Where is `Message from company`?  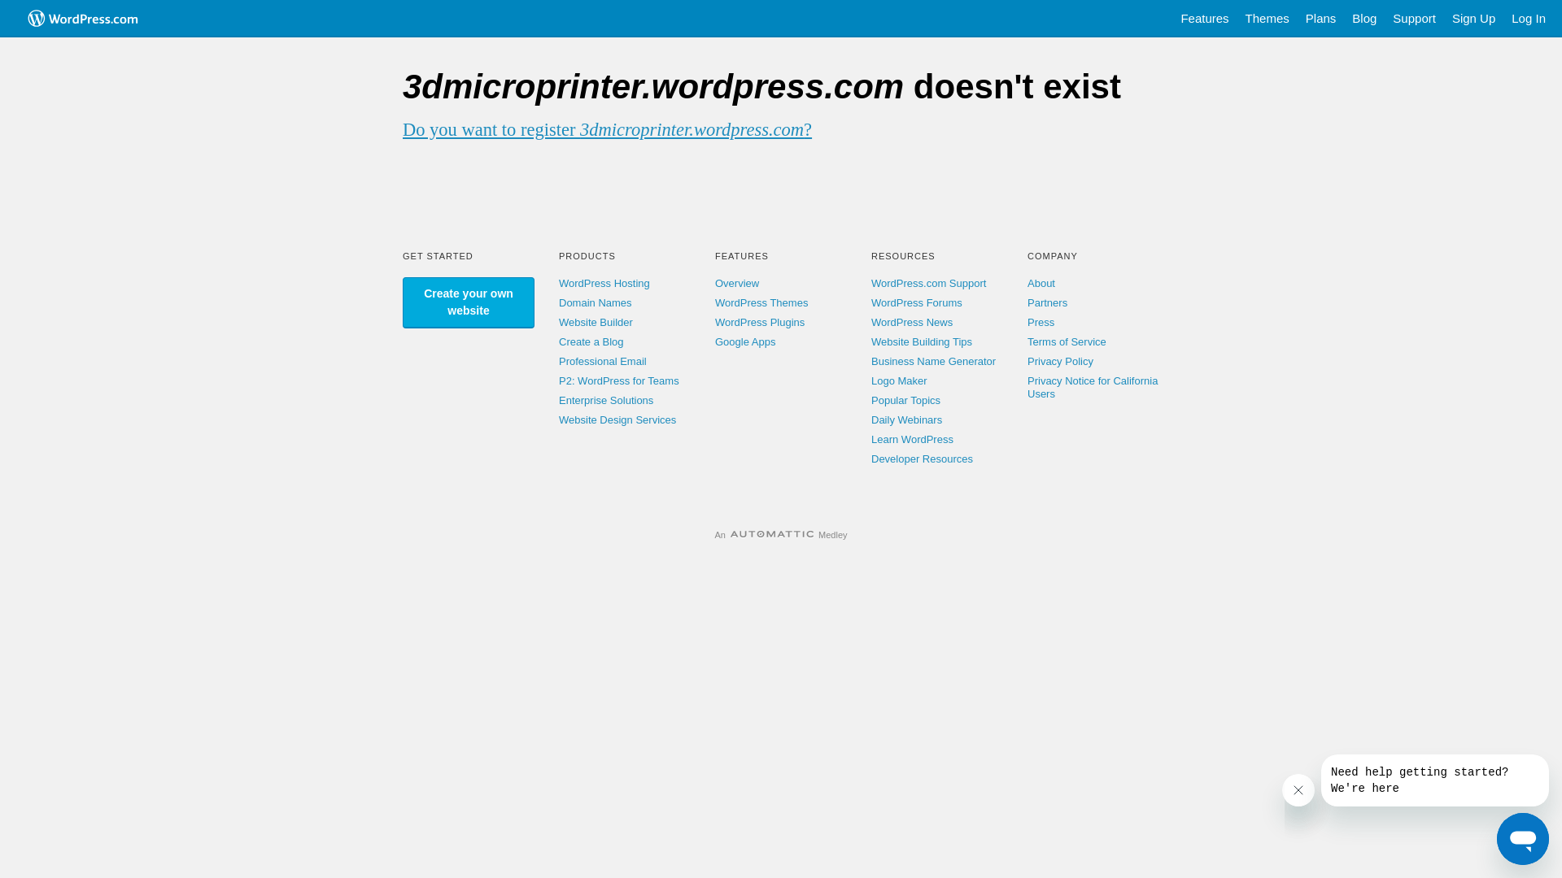
Message from company is located at coordinates (1435, 780).